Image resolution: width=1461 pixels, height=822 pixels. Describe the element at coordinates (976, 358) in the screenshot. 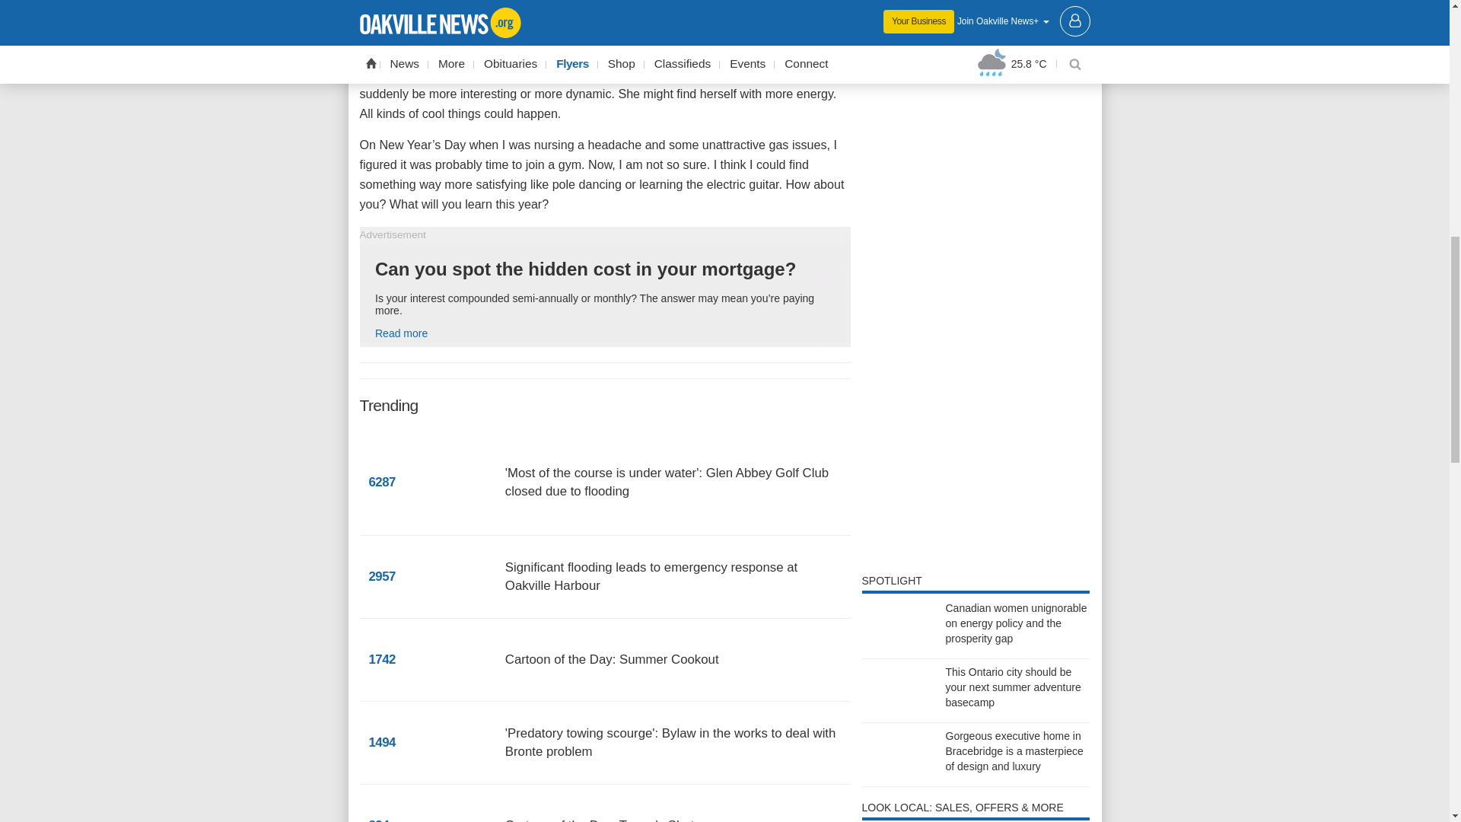

I see `3rd party ad content` at that location.